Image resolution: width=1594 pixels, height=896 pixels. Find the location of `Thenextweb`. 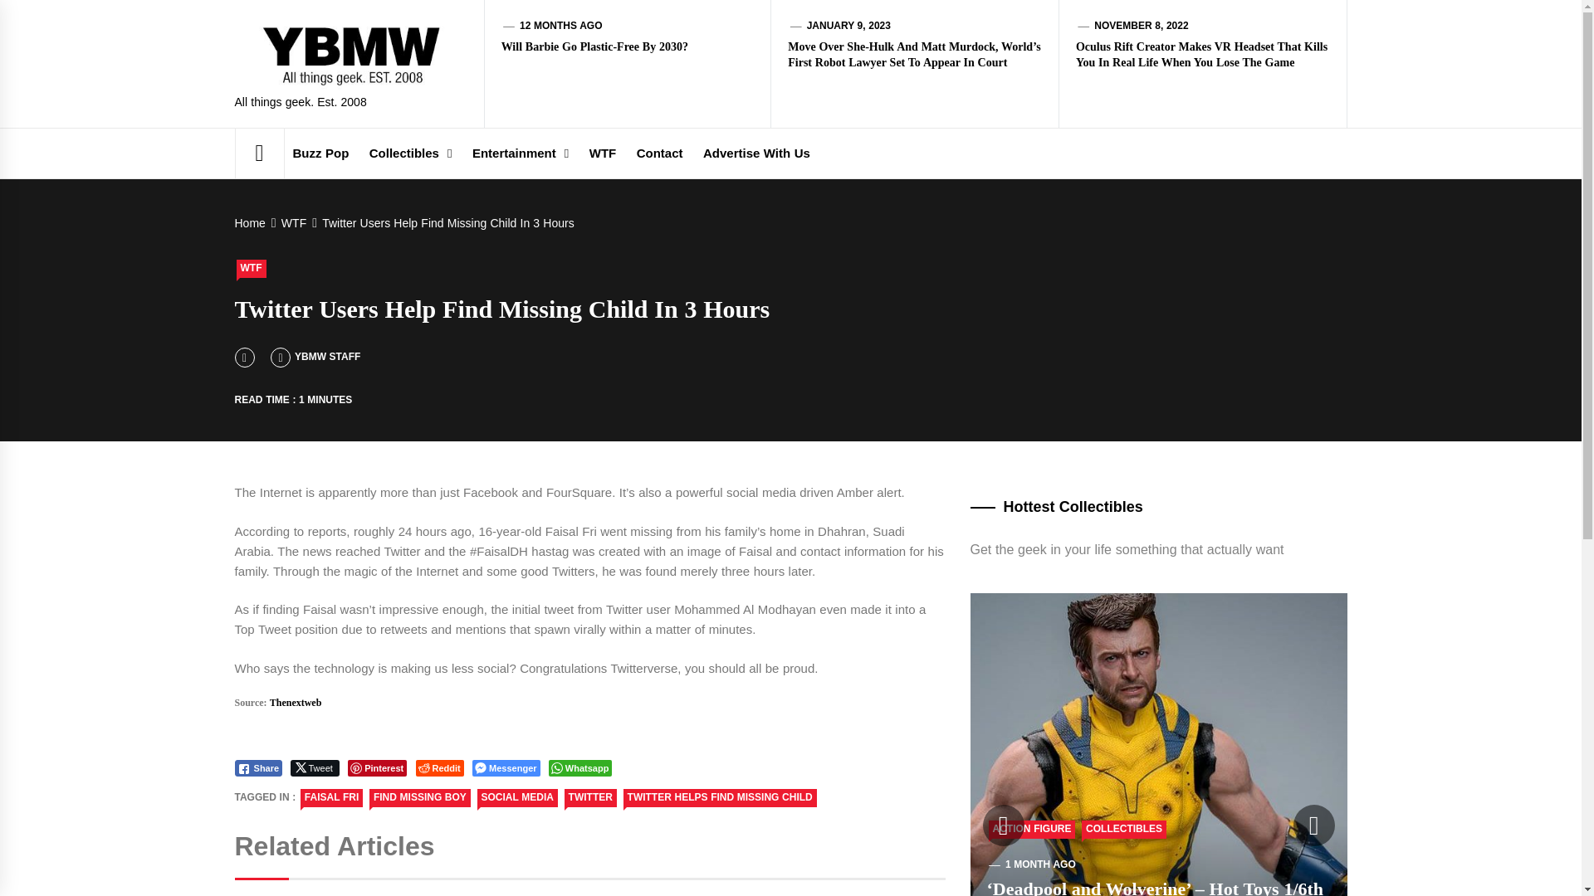

Thenextweb is located at coordinates (296, 703).